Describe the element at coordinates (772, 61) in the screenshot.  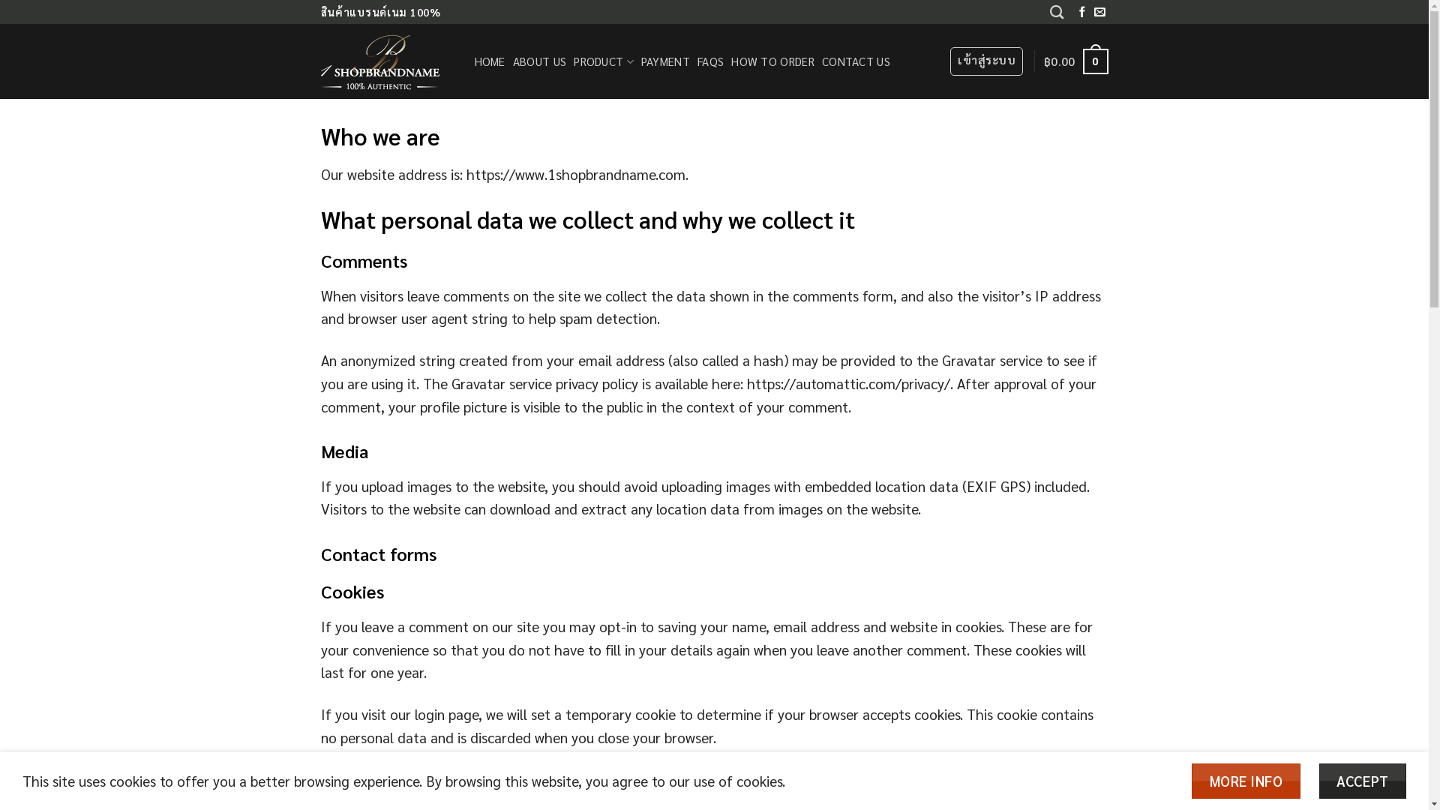
I see `HOW TO ORDER` at that location.